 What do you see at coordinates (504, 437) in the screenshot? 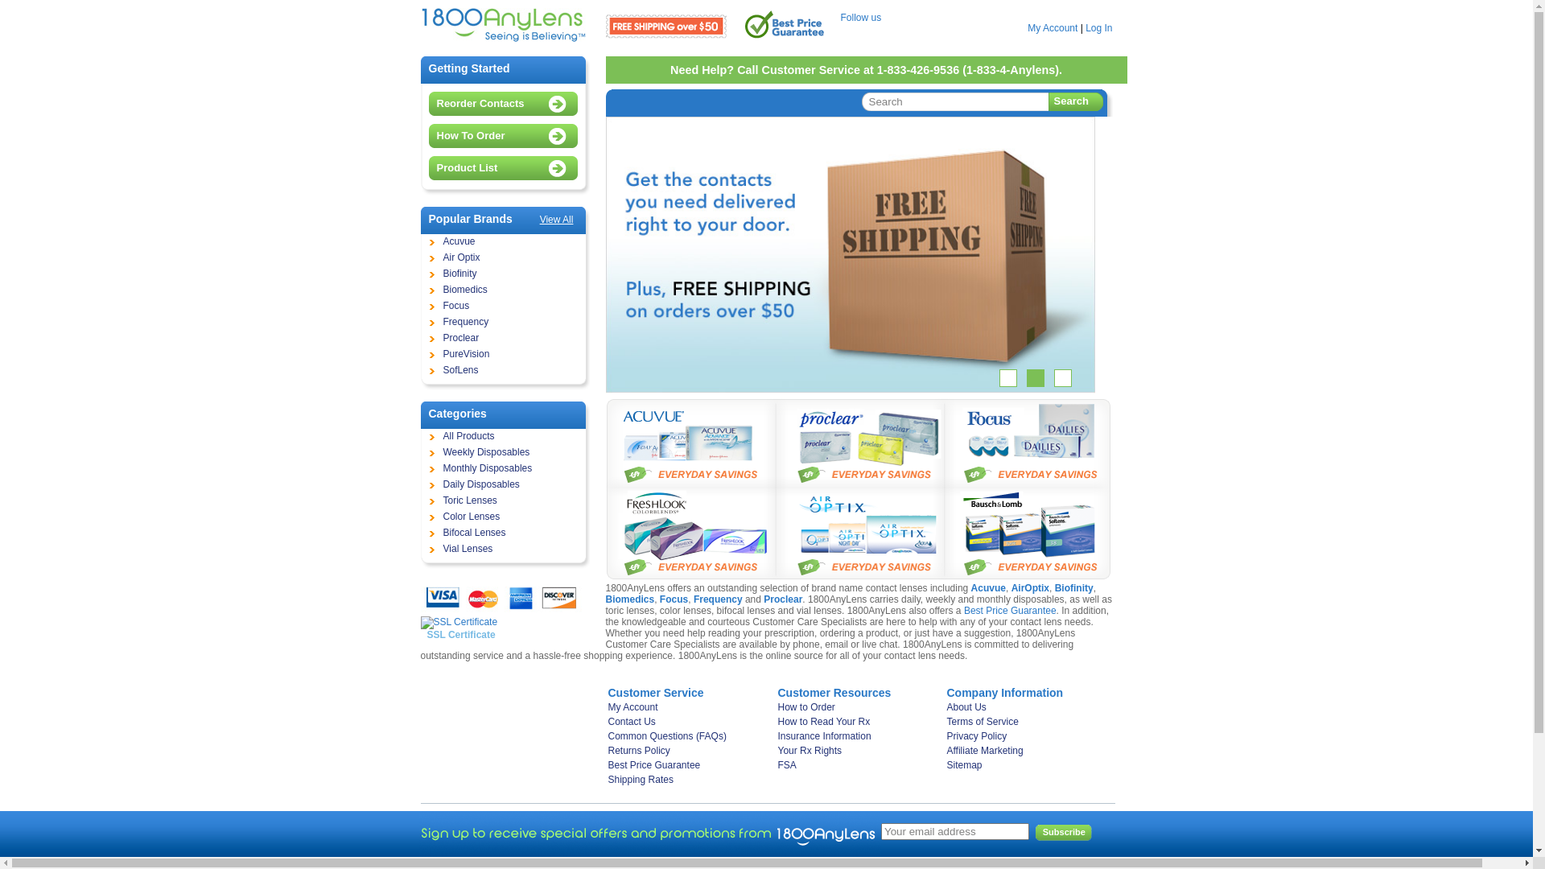
I see `All Products` at bounding box center [504, 437].